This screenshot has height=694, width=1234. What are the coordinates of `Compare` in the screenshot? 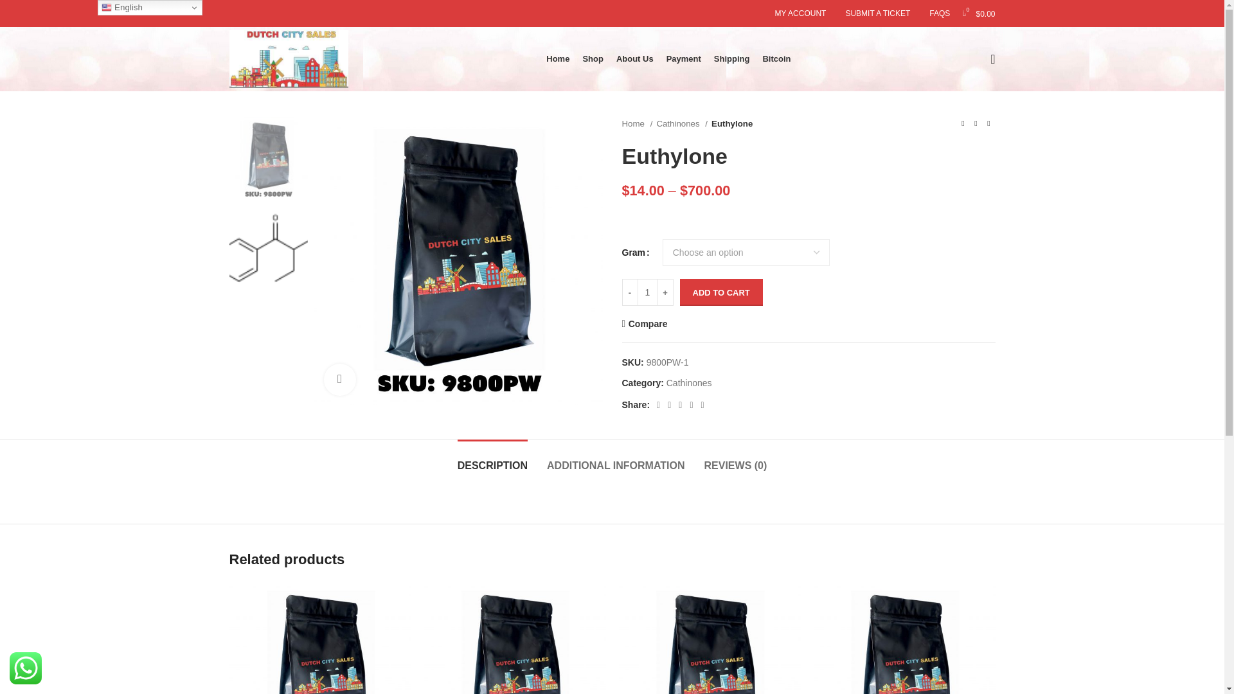 It's located at (644, 323).